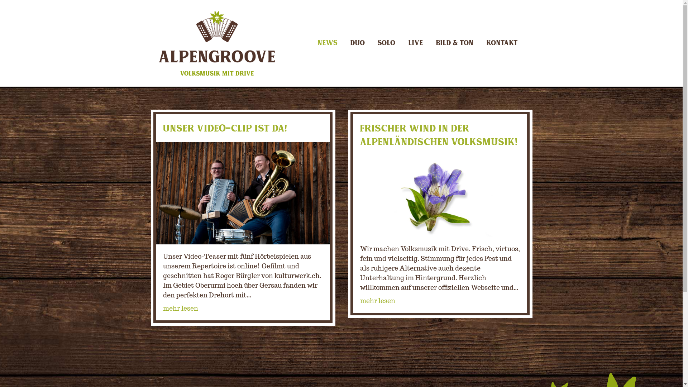 The width and height of the screenshot is (688, 387). I want to click on Unser Video-Clip ist da!, so click(243, 193).